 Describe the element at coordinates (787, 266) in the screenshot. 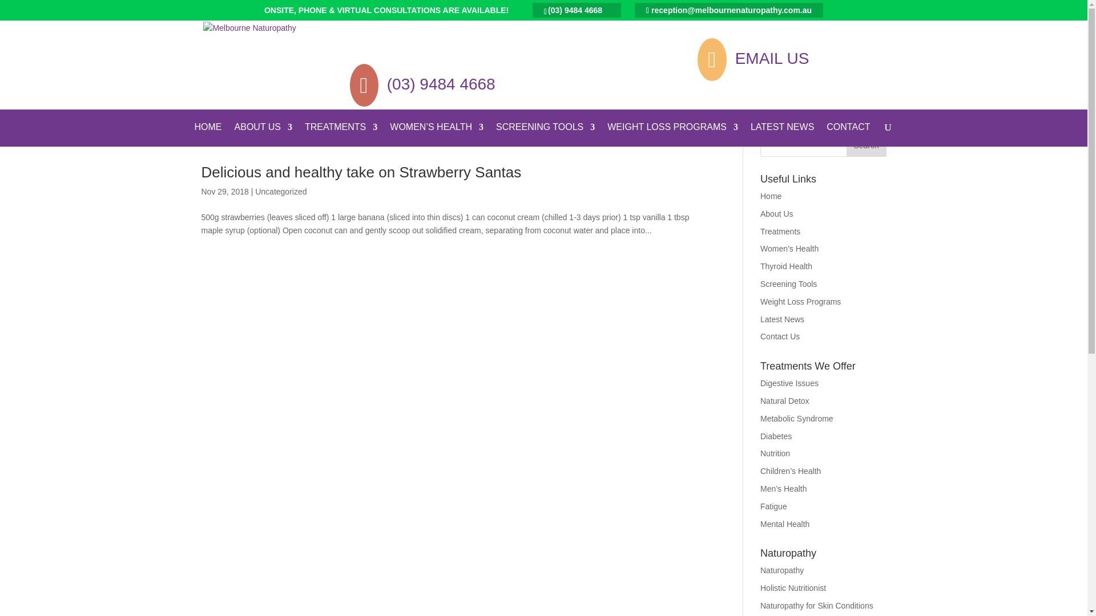

I see `Thyroid Health` at that location.